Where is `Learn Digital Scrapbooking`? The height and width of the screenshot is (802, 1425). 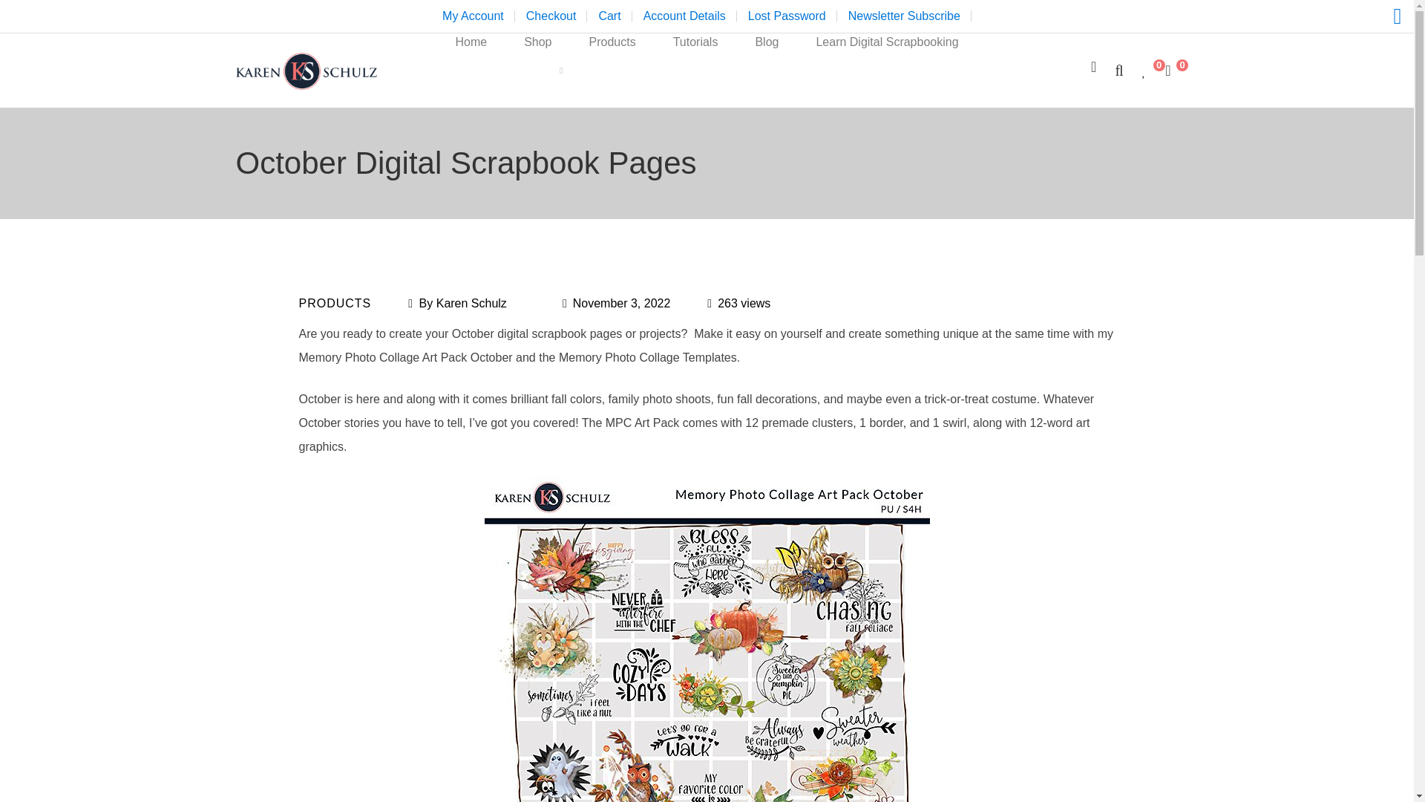 Learn Digital Scrapbooking is located at coordinates (886, 70).